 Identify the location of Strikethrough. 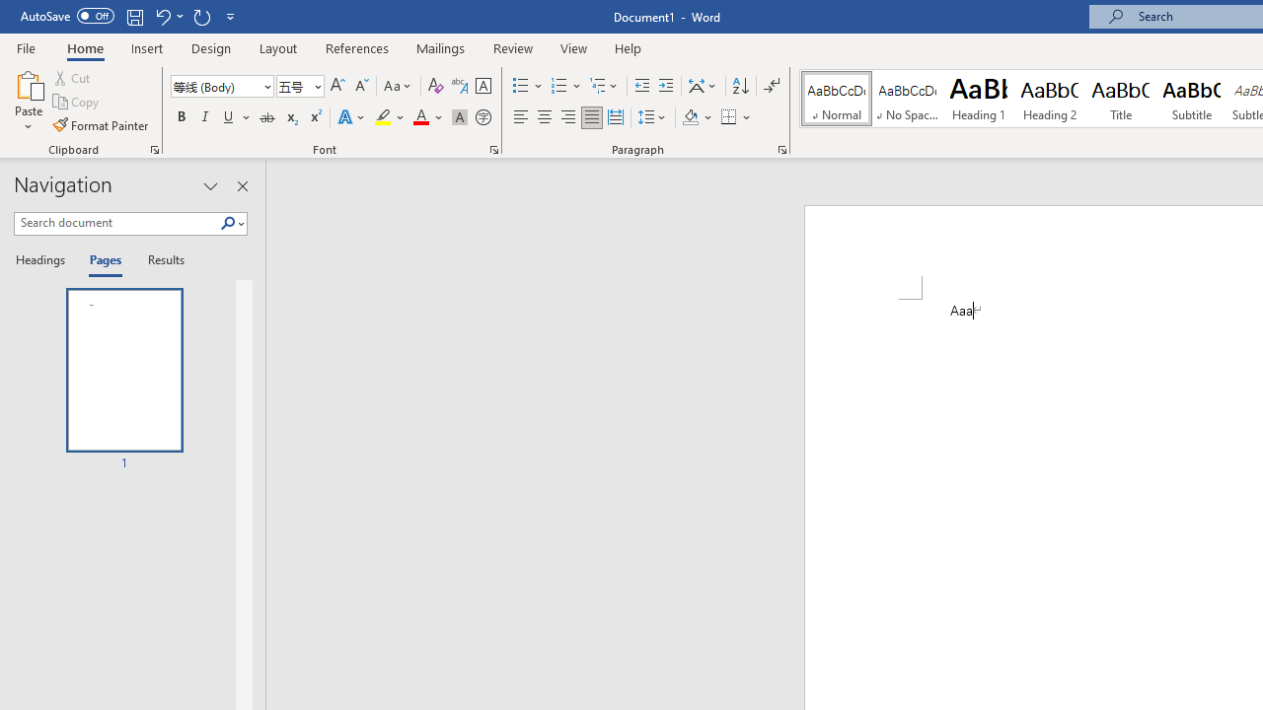
(266, 118).